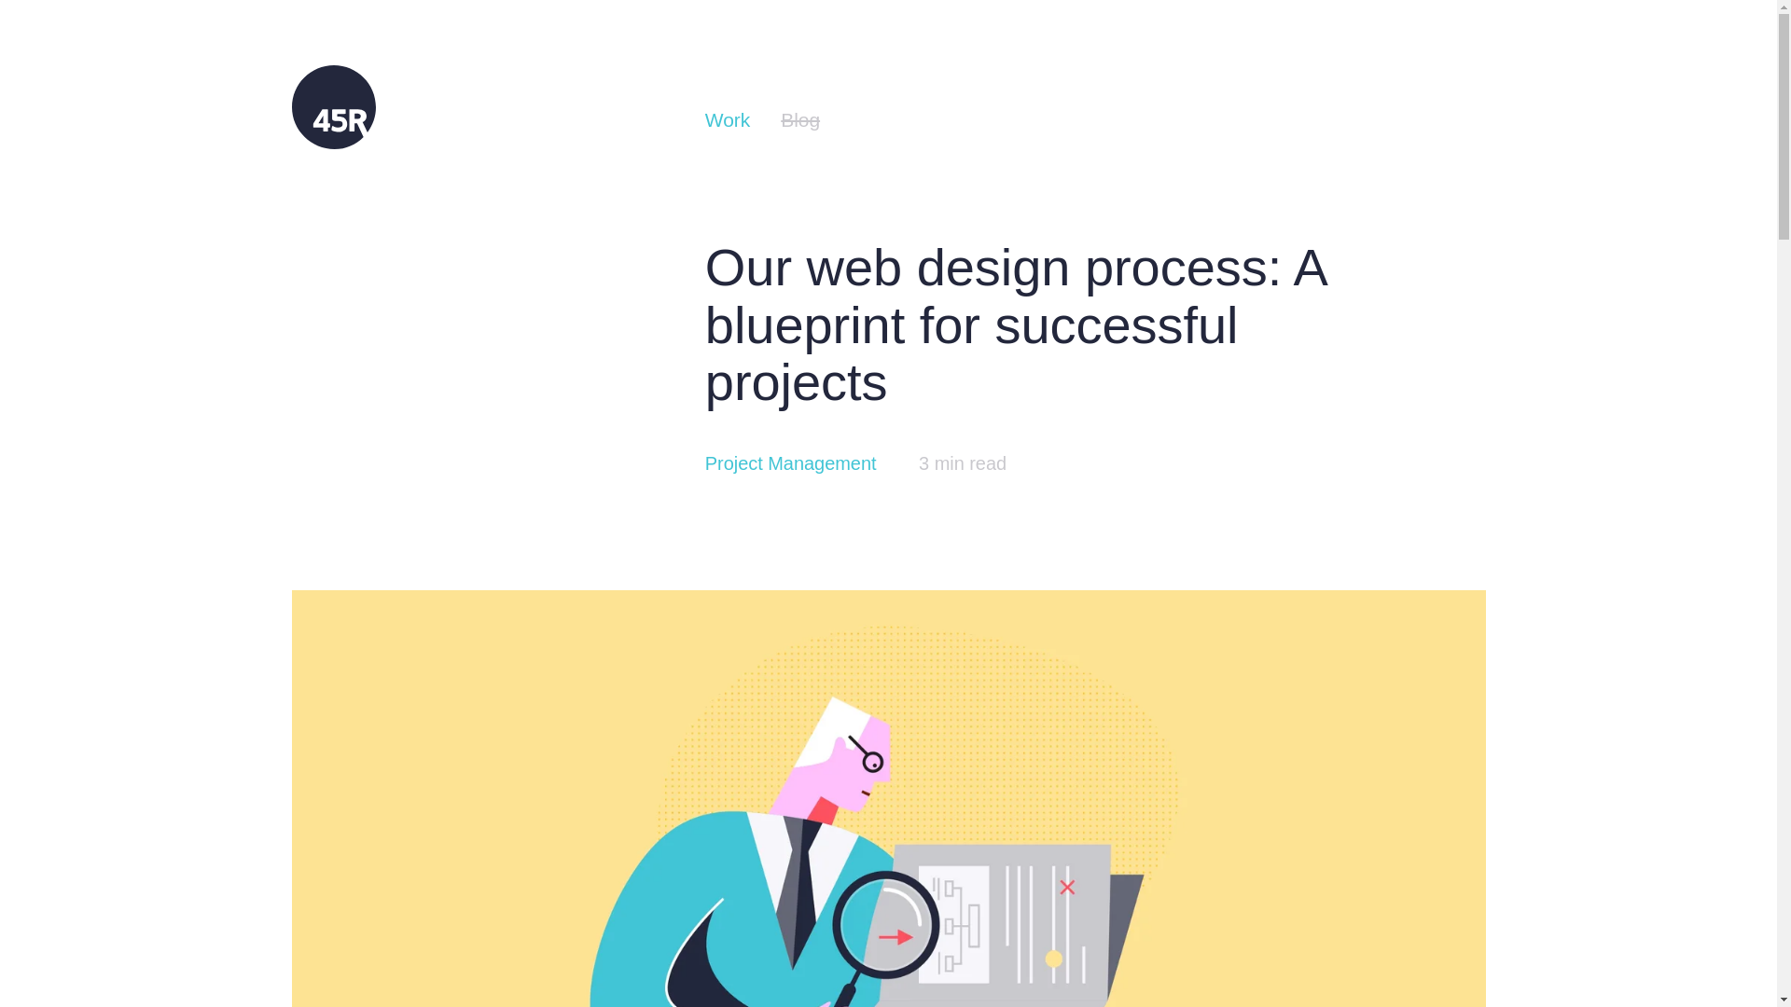 Image resolution: width=1791 pixels, height=1007 pixels. What do you see at coordinates (791, 462) in the screenshot?
I see `Project Management` at bounding box center [791, 462].